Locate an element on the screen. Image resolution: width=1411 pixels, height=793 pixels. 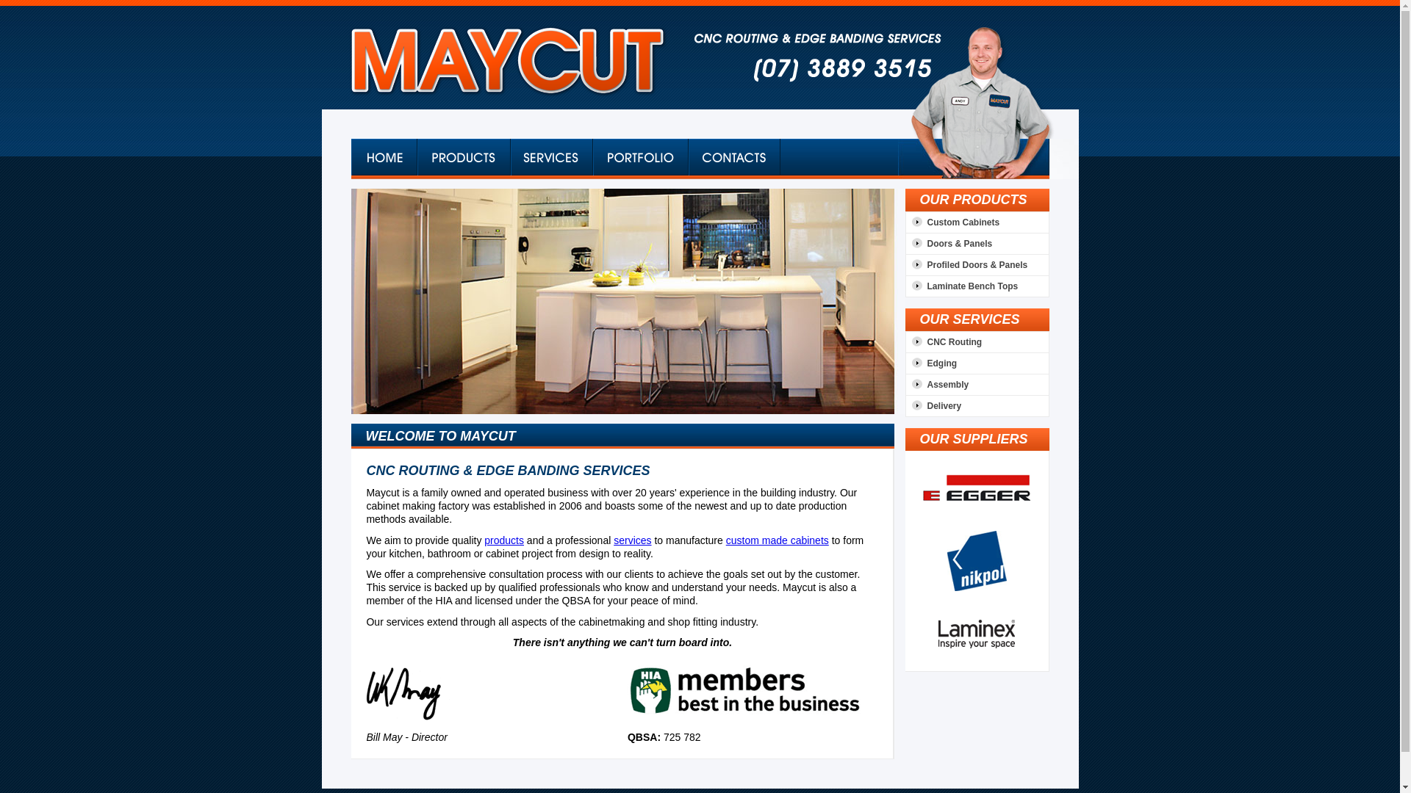
OUR SERVICES is located at coordinates (970, 319).